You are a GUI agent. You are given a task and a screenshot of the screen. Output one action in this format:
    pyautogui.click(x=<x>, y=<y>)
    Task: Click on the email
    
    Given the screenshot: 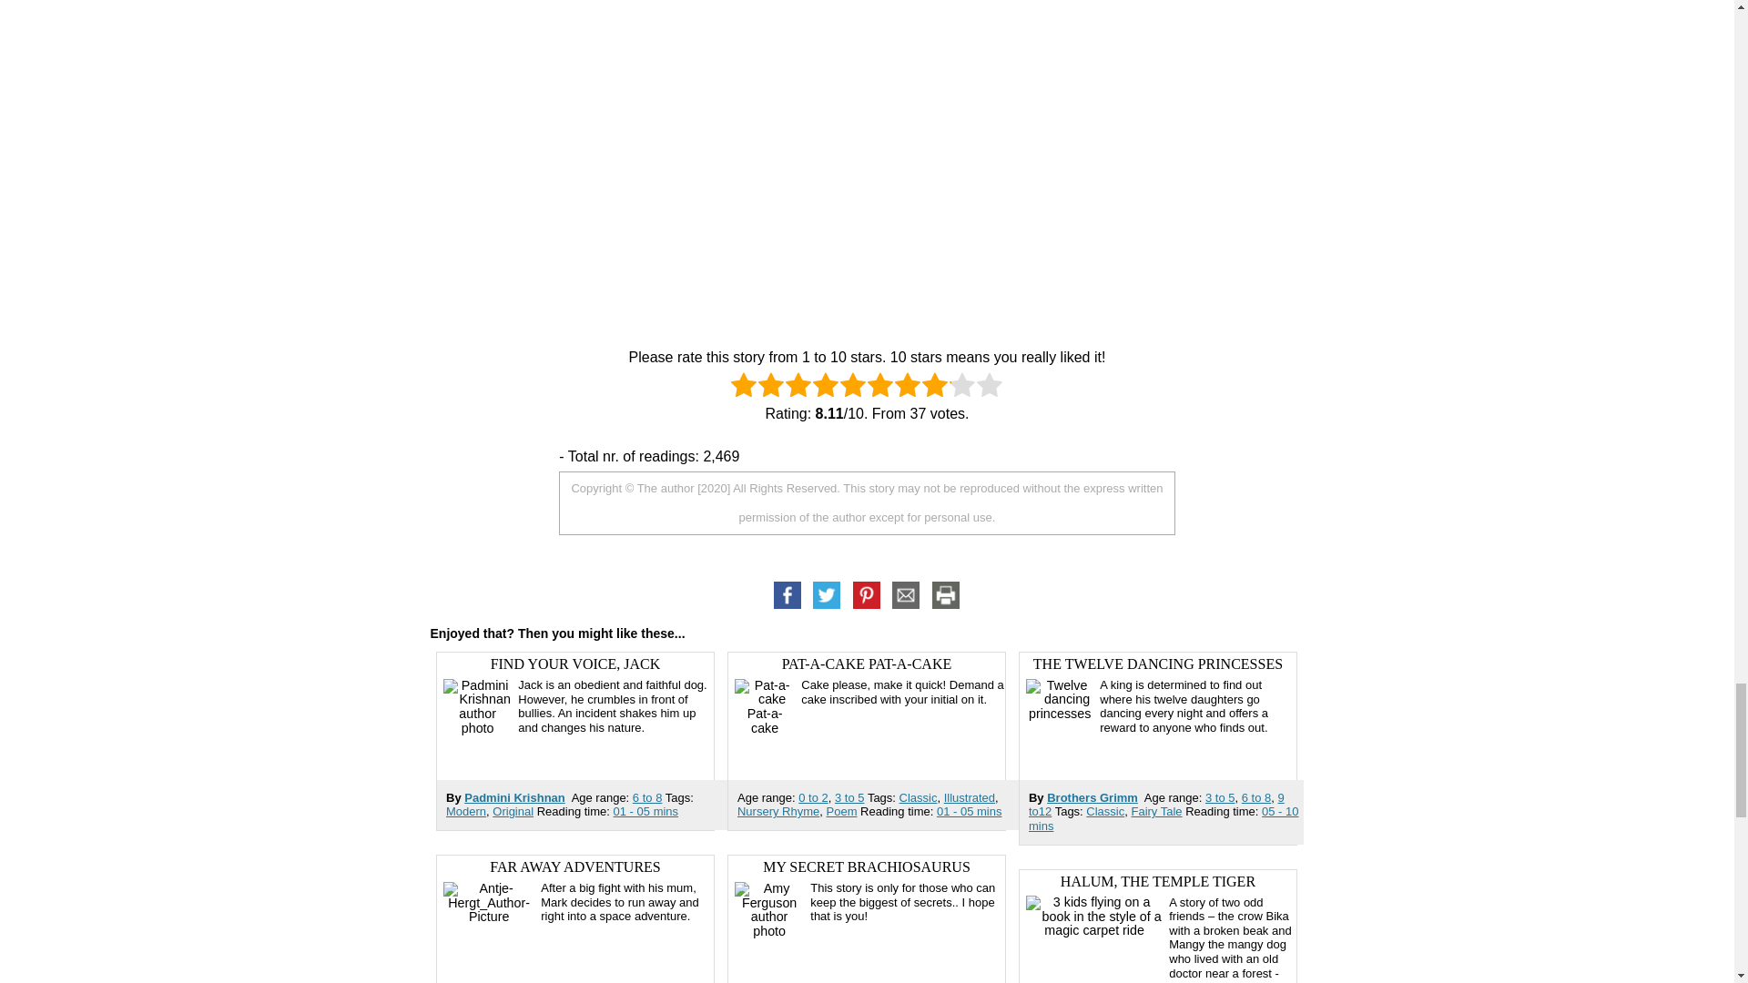 What is the action you would take?
    pyautogui.click(x=906, y=595)
    